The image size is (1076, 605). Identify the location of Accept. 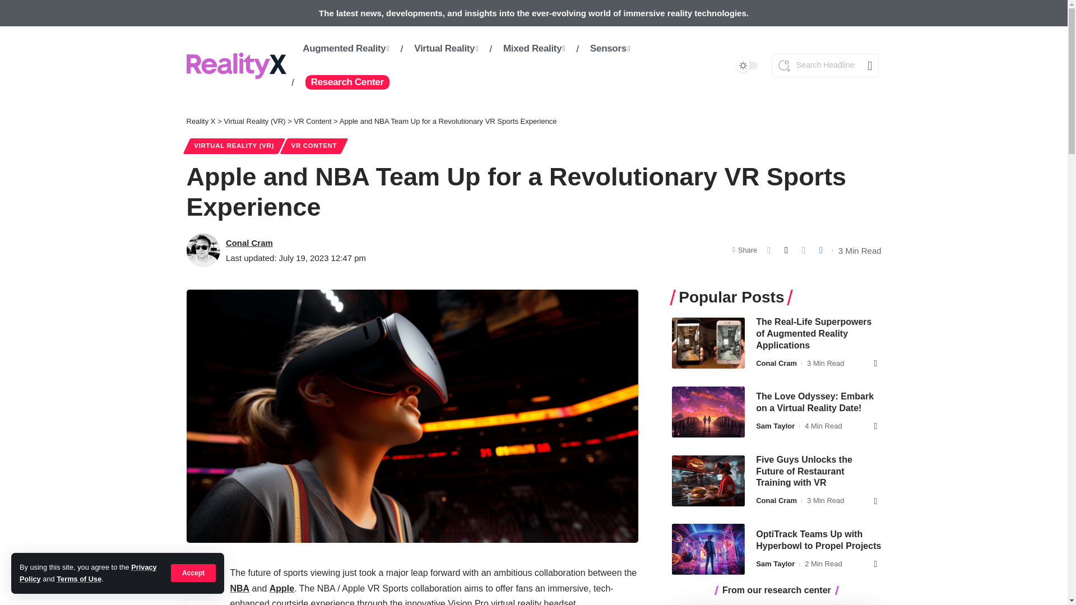
(193, 573).